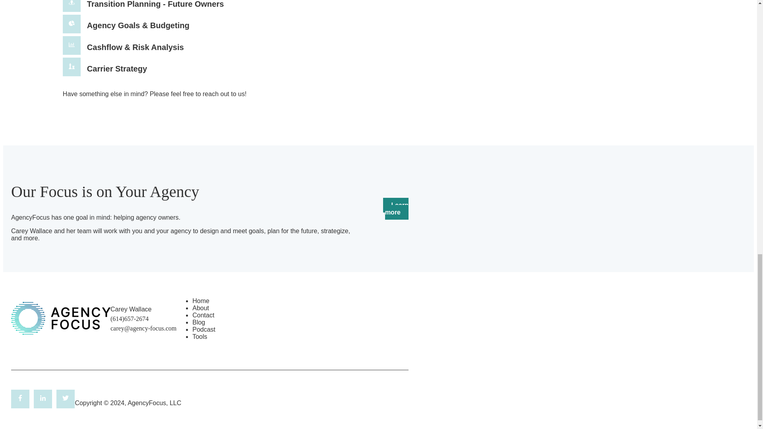 This screenshot has width=763, height=429. I want to click on Blog, so click(199, 322).